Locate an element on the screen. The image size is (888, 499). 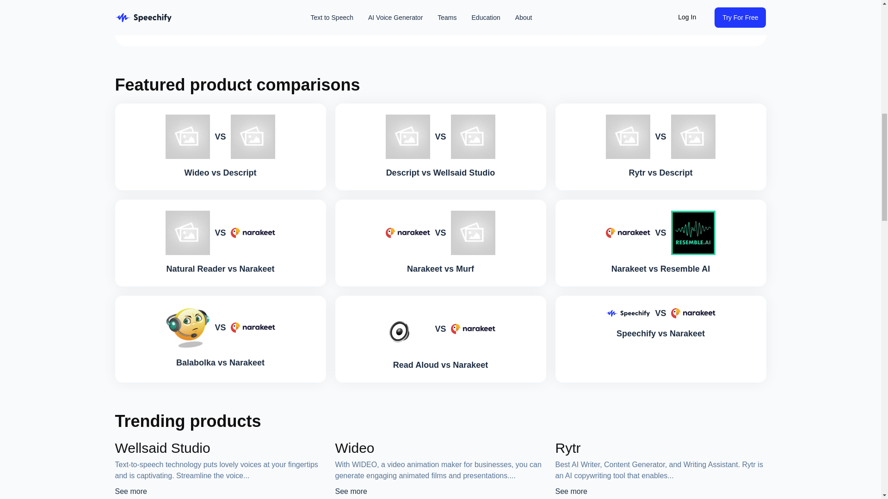
Narakeet vs Murf is located at coordinates (440, 269).